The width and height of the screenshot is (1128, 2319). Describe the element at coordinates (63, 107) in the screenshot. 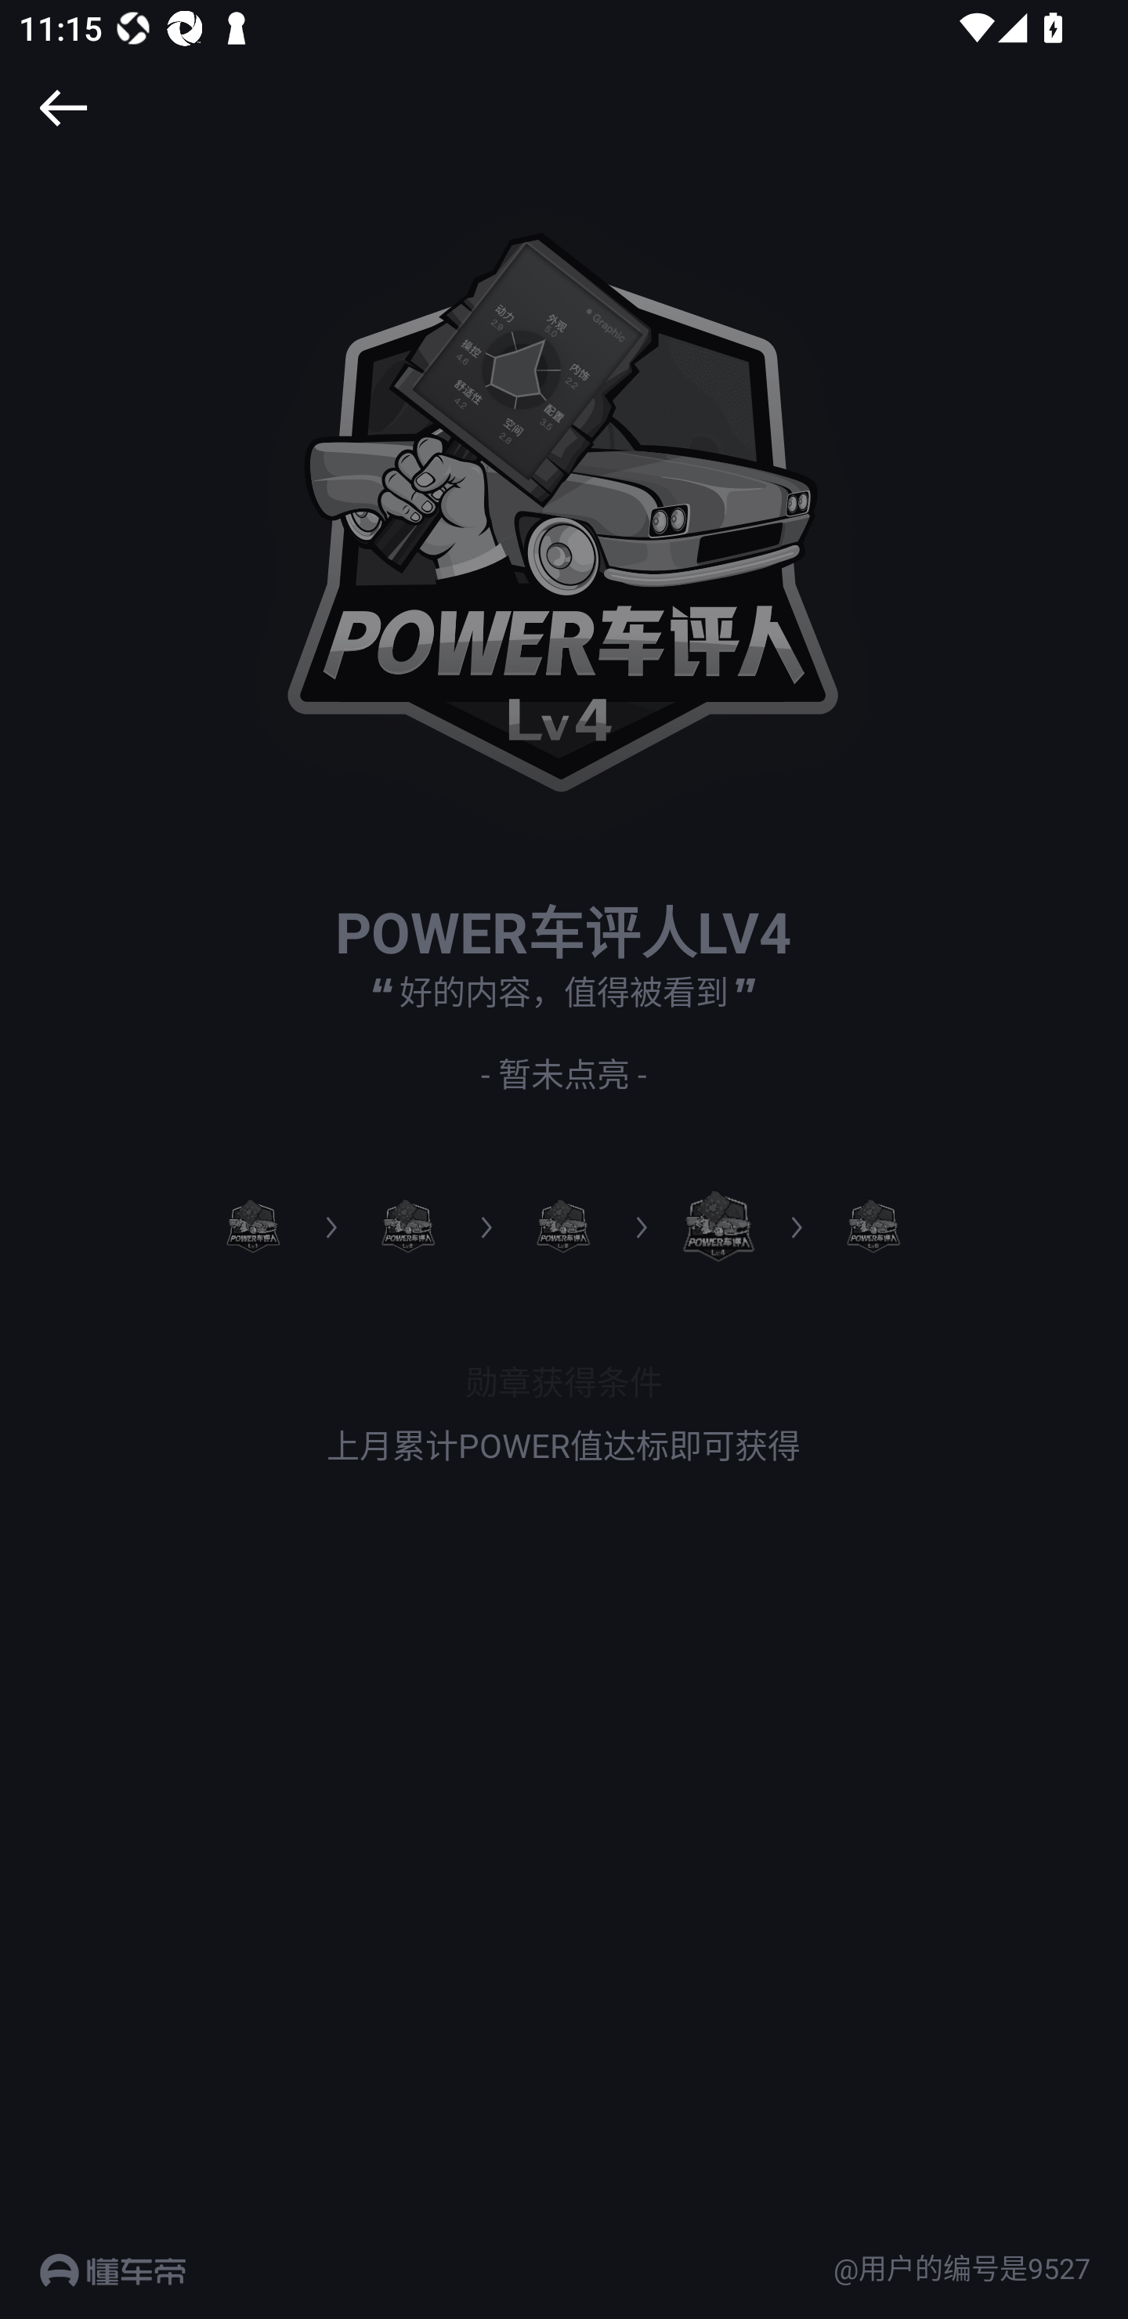

I see `` at that location.